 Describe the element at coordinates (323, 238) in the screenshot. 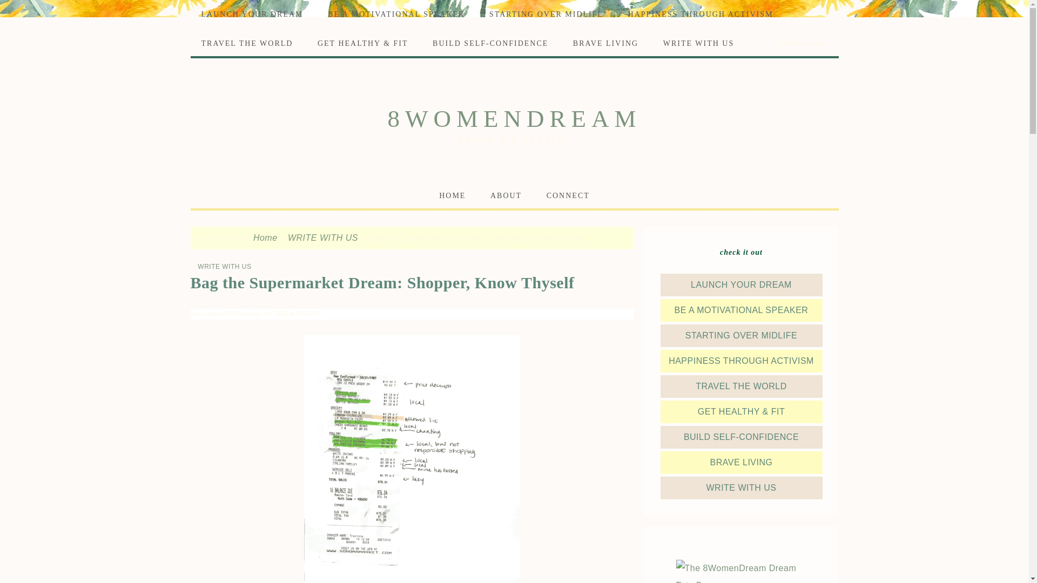

I see `WRITE WITH US` at that location.